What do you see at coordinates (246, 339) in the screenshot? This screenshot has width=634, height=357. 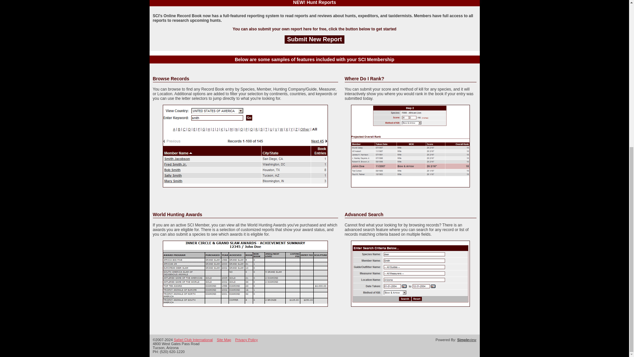 I see `Privacy Policy` at bounding box center [246, 339].